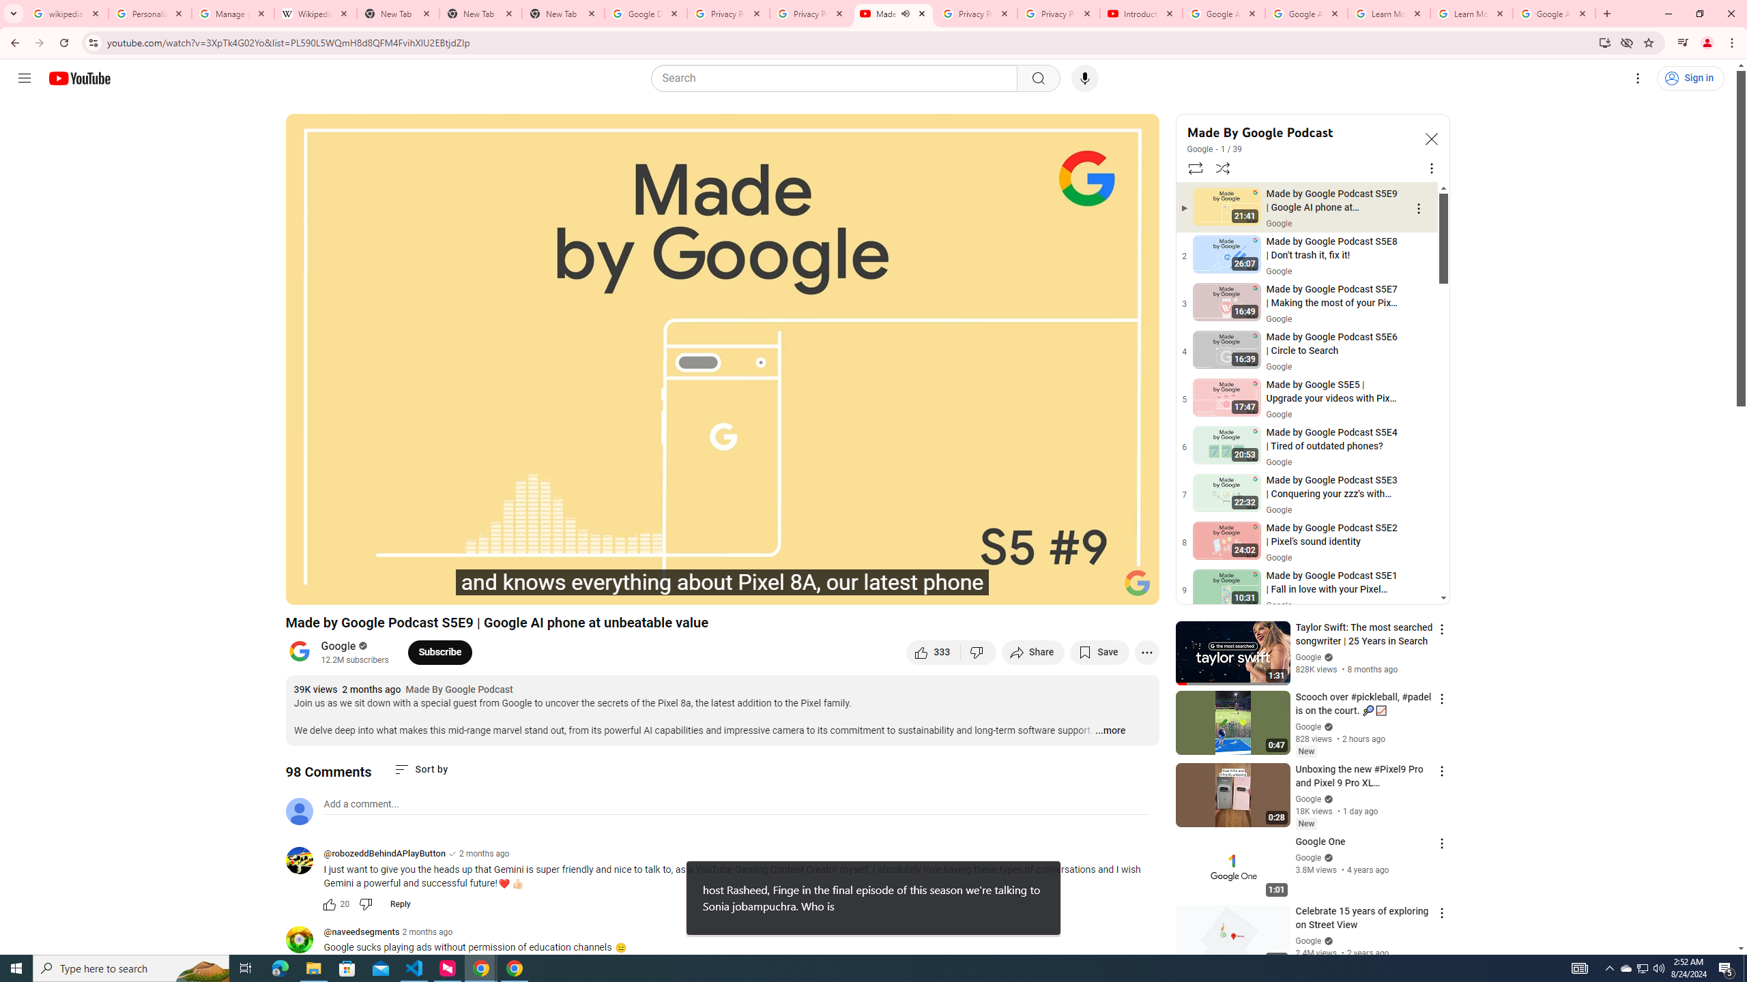 Image resolution: width=1747 pixels, height=982 pixels. I want to click on Sort comments, so click(420, 769).